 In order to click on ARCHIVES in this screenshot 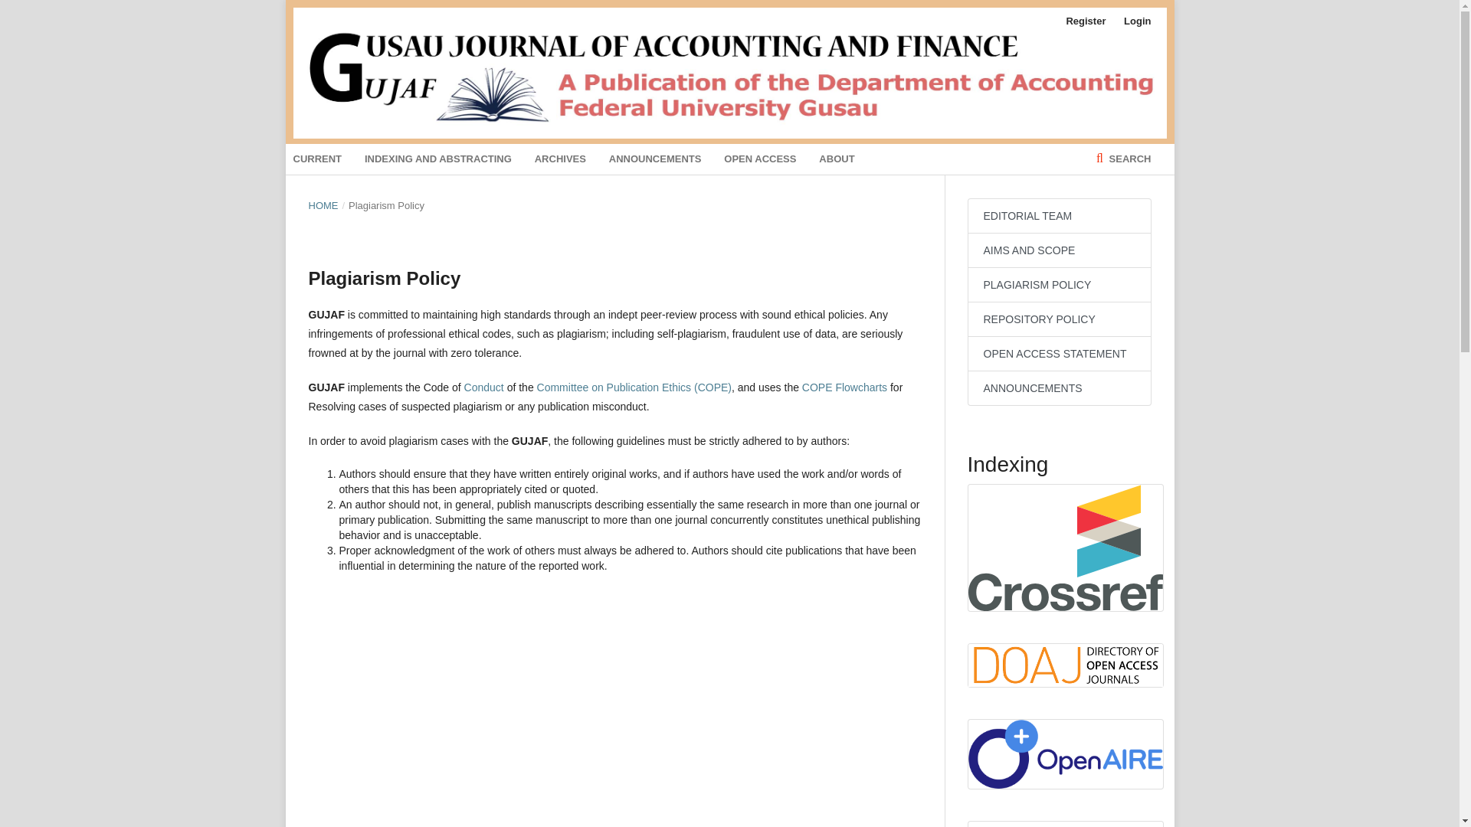, I will do `click(560, 159)`.